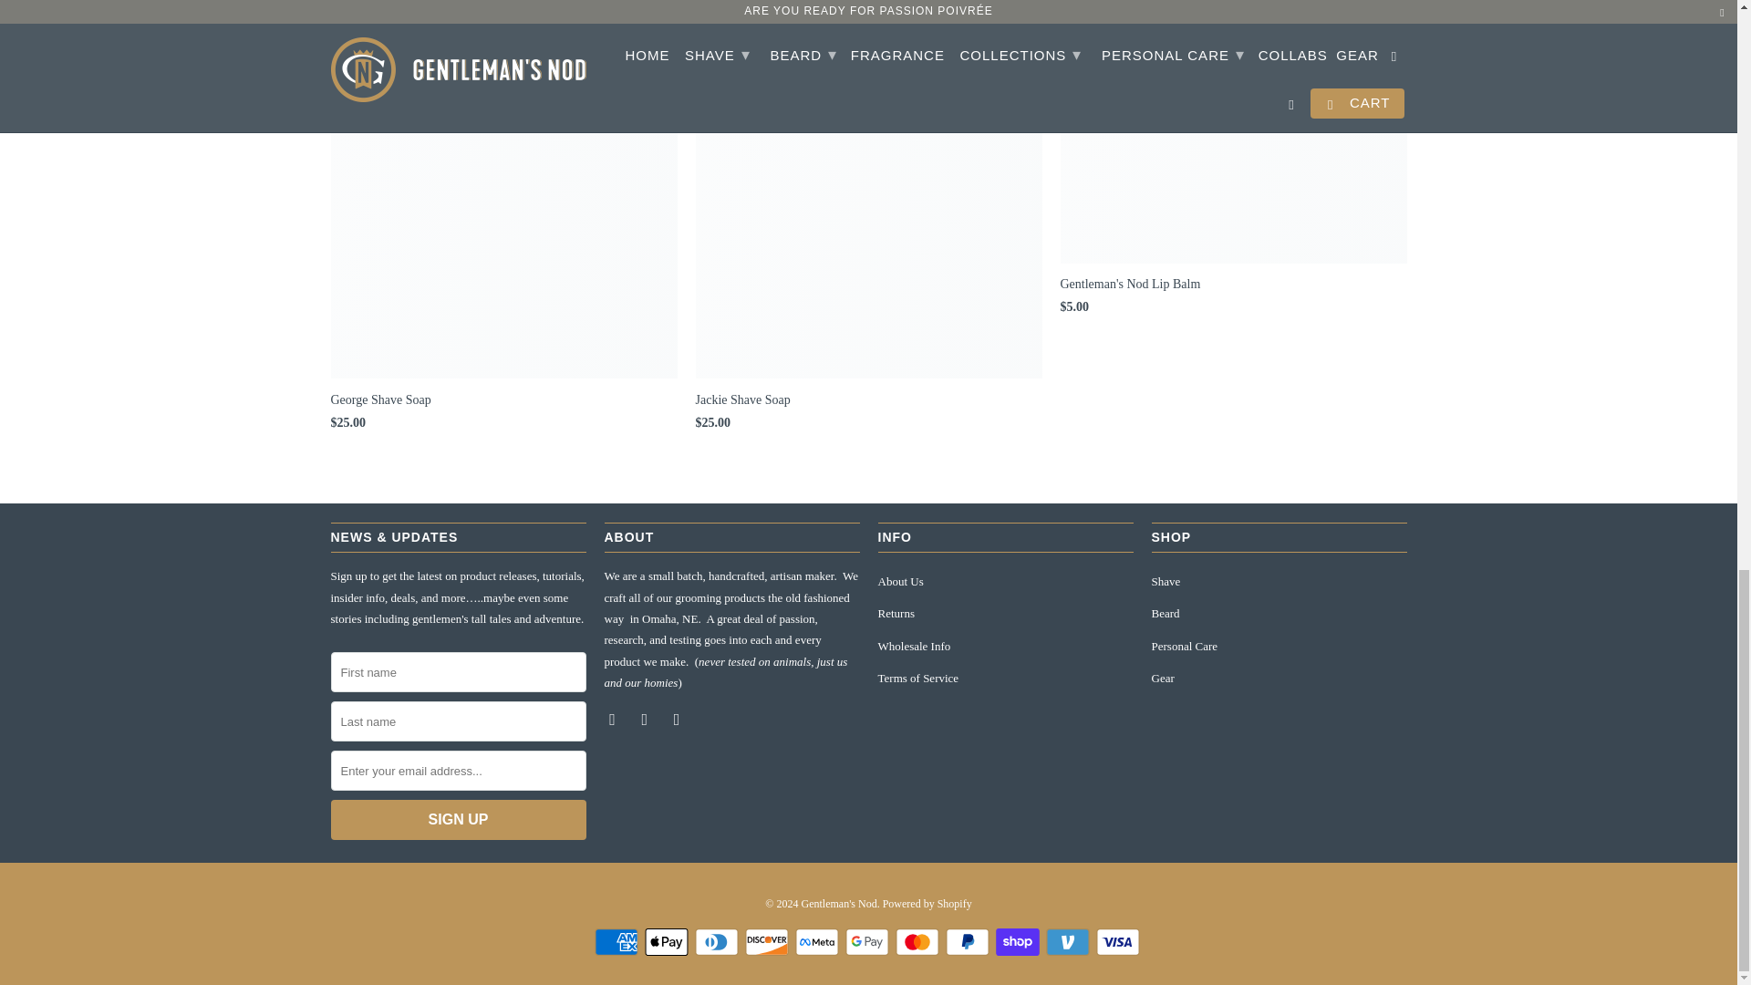 This screenshot has width=1751, height=985. Describe the element at coordinates (458, 819) in the screenshot. I see `Sign Up` at that location.